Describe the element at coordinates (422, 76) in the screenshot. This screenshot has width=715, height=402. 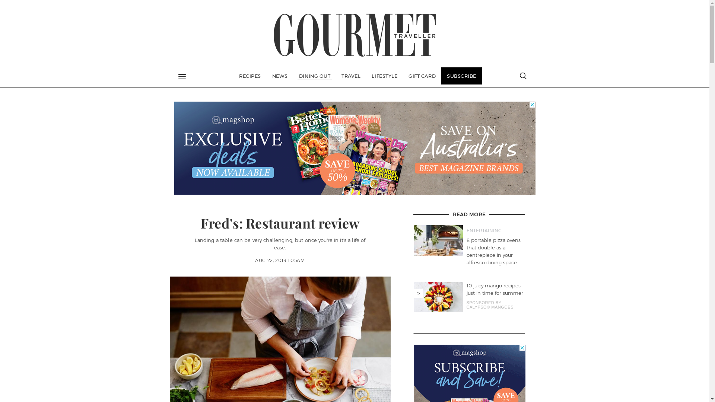
I see `GIFT CARD` at that location.